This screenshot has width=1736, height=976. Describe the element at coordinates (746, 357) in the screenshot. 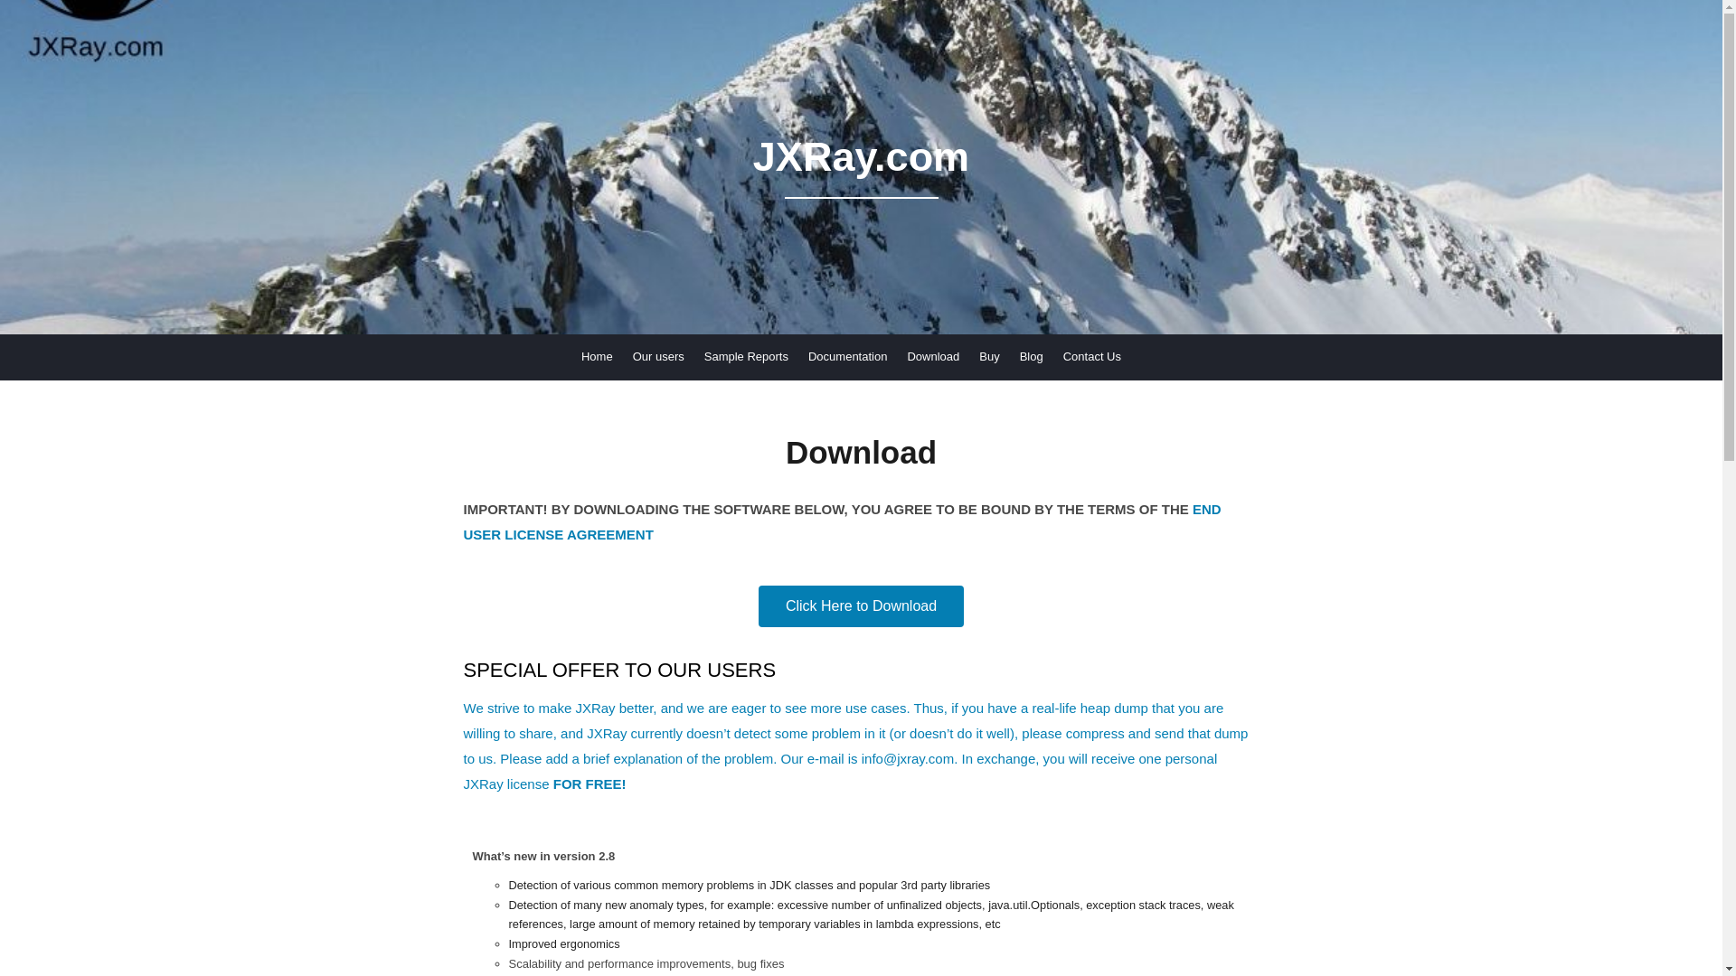

I see `Sample Reports` at that location.